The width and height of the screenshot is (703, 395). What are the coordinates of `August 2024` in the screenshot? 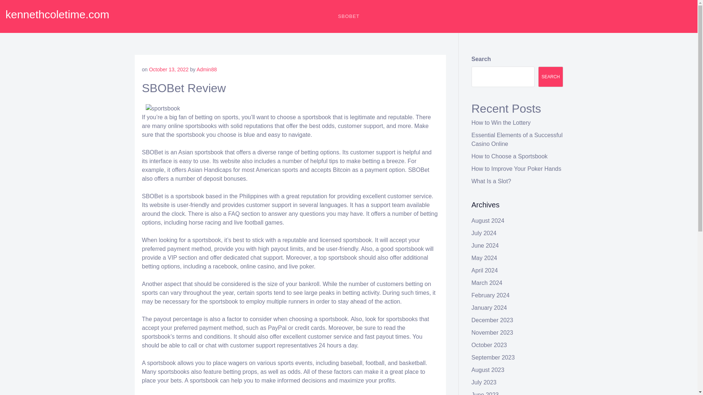 It's located at (488, 221).